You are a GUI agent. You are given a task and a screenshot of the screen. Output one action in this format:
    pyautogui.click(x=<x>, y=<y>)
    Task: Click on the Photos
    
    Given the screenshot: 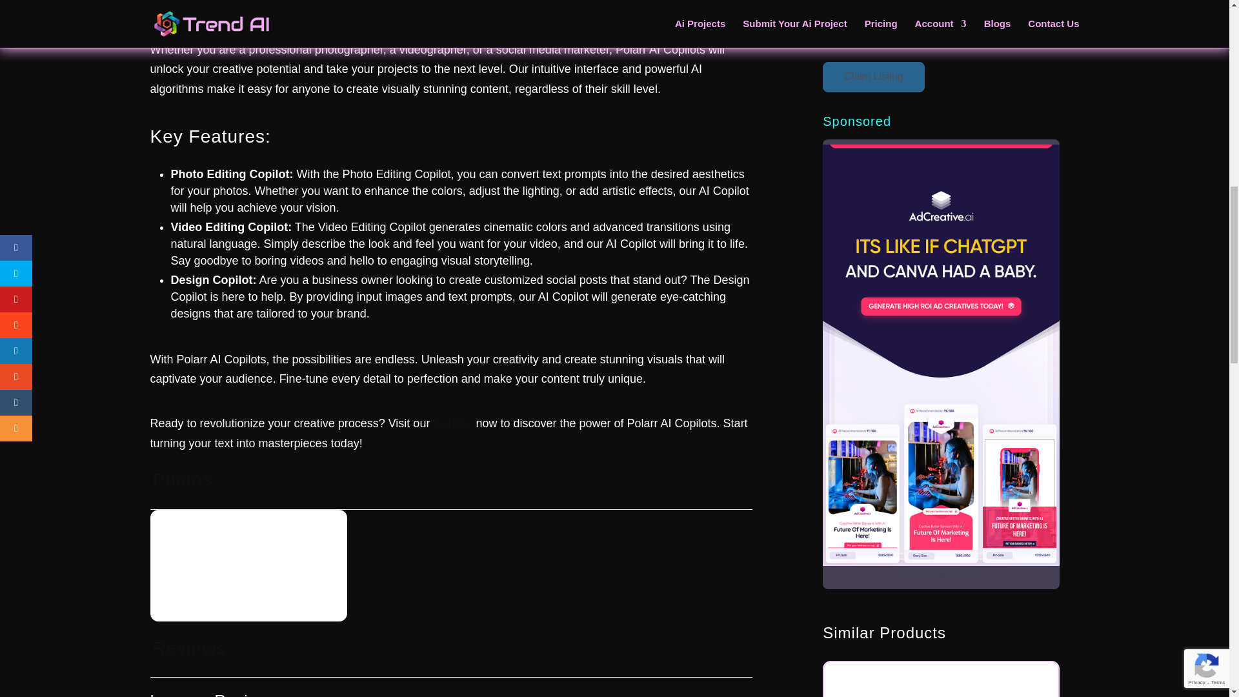 What is the action you would take?
    pyautogui.click(x=181, y=480)
    